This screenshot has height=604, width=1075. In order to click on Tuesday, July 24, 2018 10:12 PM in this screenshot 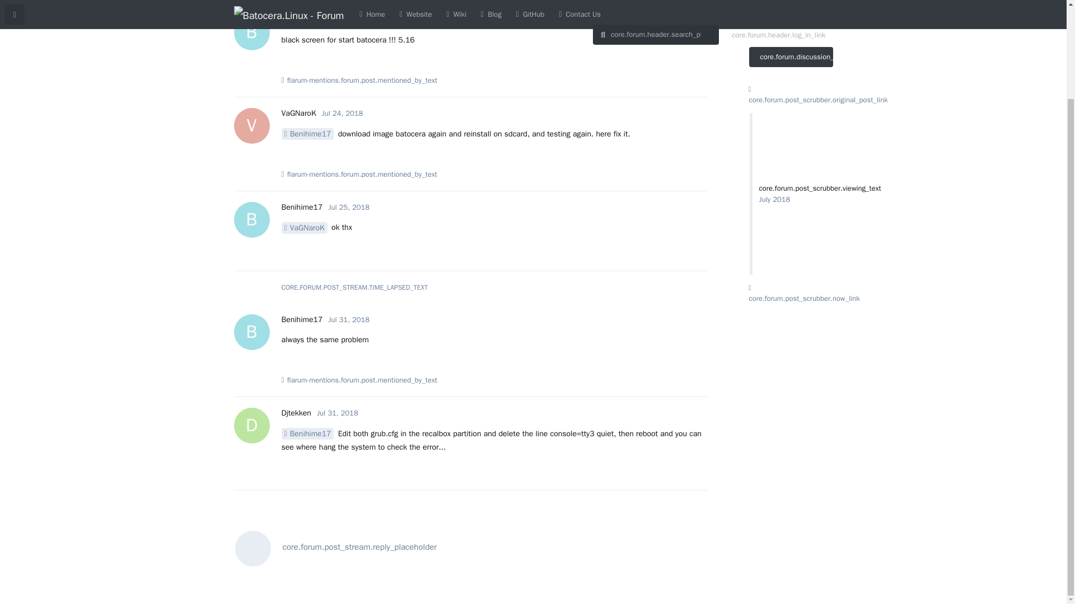, I will do `click(301, 20)`.